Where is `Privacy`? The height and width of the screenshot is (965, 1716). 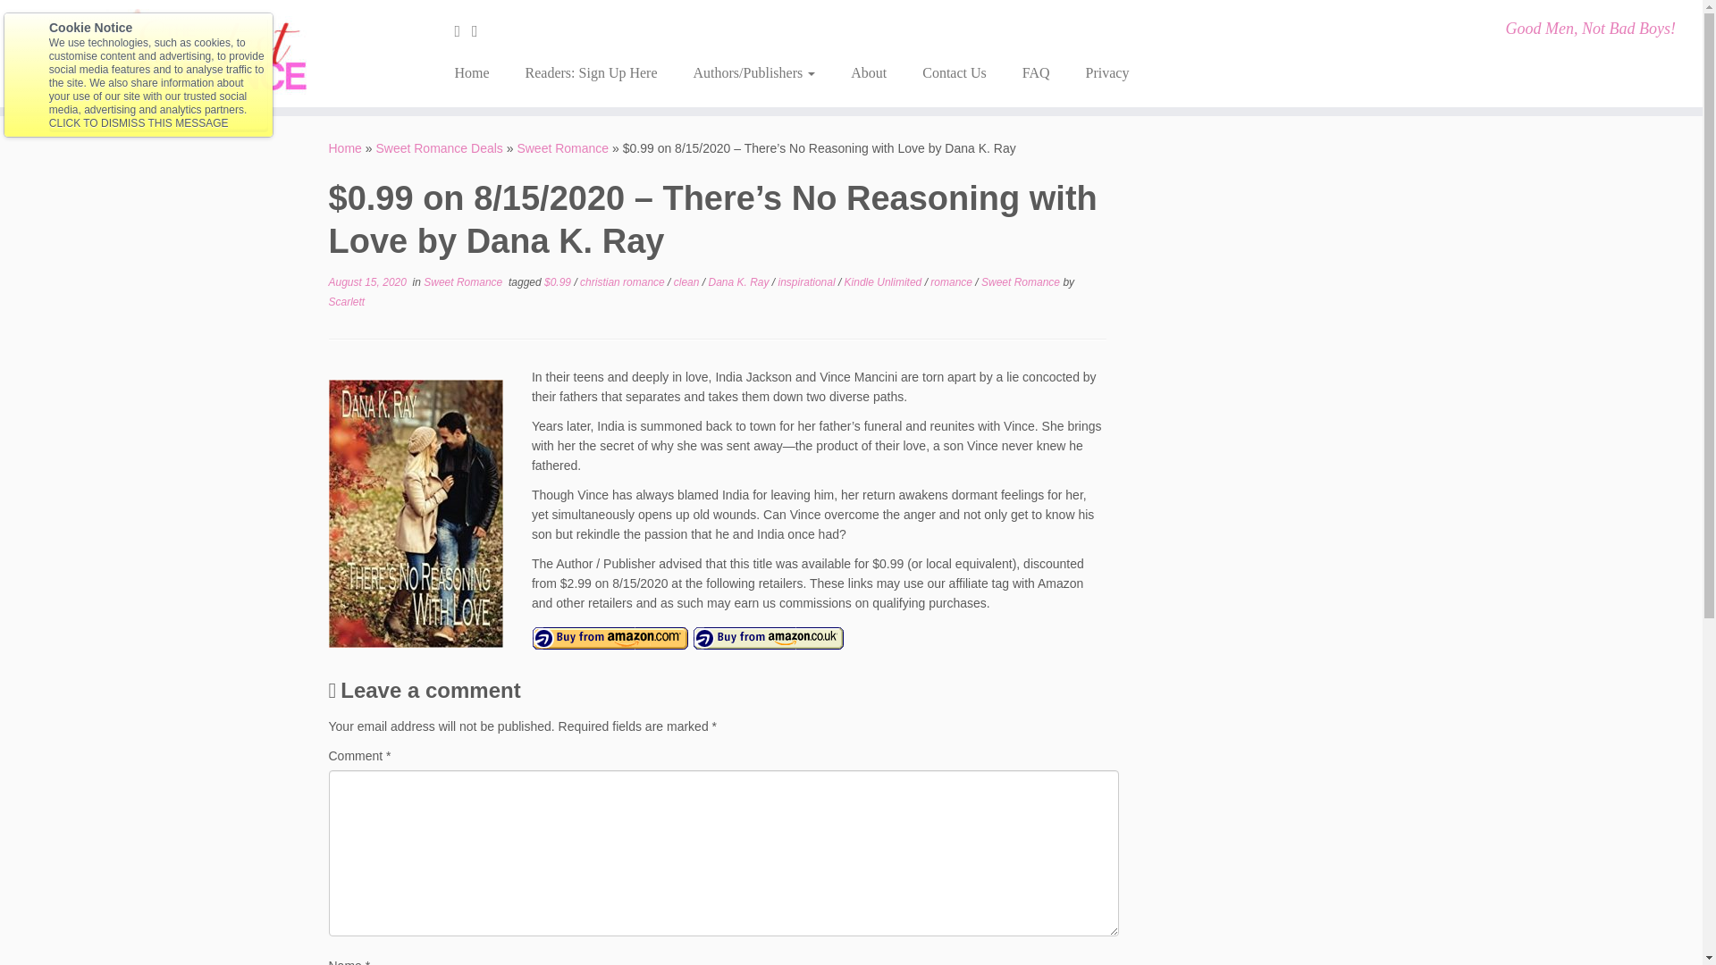 Privacy is located at coordinates (1098, 73).